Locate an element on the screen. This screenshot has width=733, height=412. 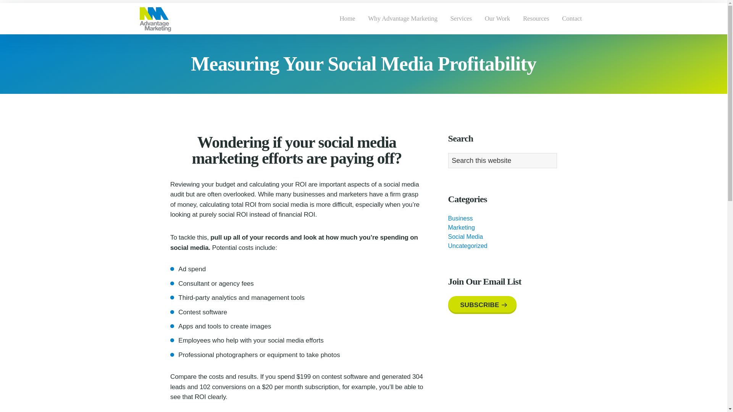
Our Work is located at coordinates (497, 18).